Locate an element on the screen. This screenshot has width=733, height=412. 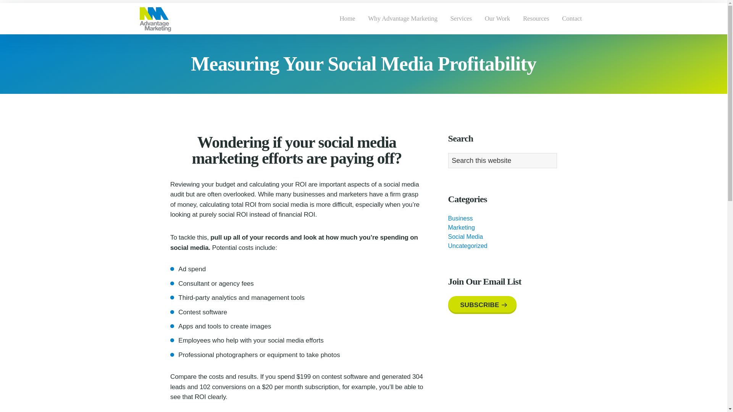
Our Work is located at coordinates (497, 18).